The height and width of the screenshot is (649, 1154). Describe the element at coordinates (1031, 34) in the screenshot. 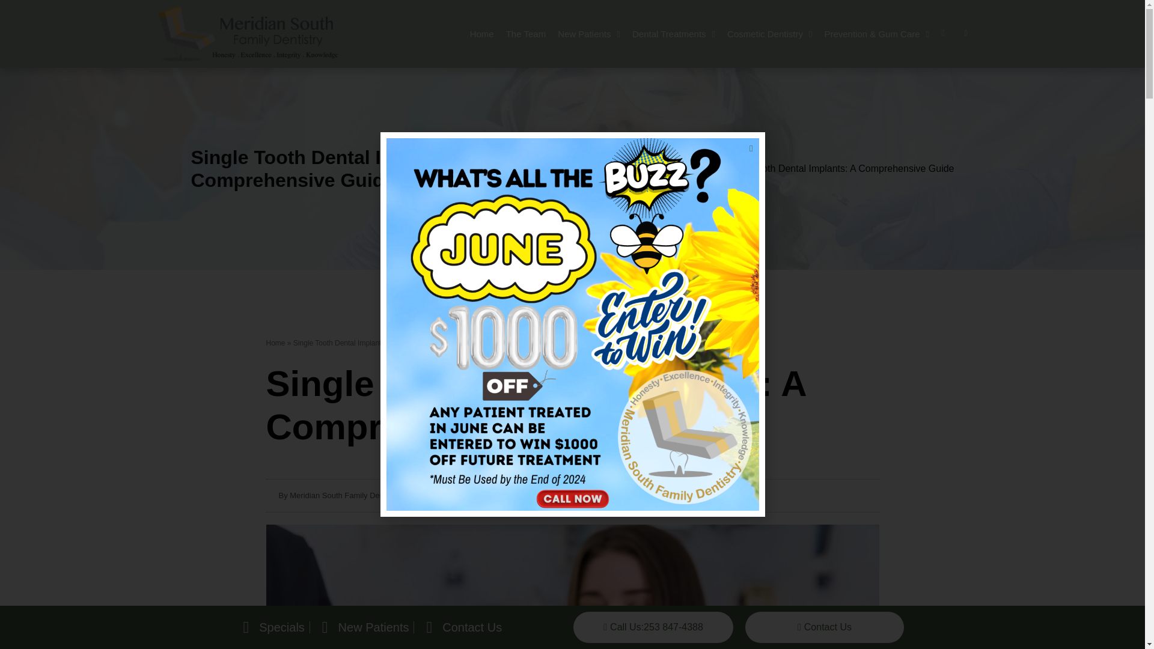

I see `Dental Treatments` at that location.